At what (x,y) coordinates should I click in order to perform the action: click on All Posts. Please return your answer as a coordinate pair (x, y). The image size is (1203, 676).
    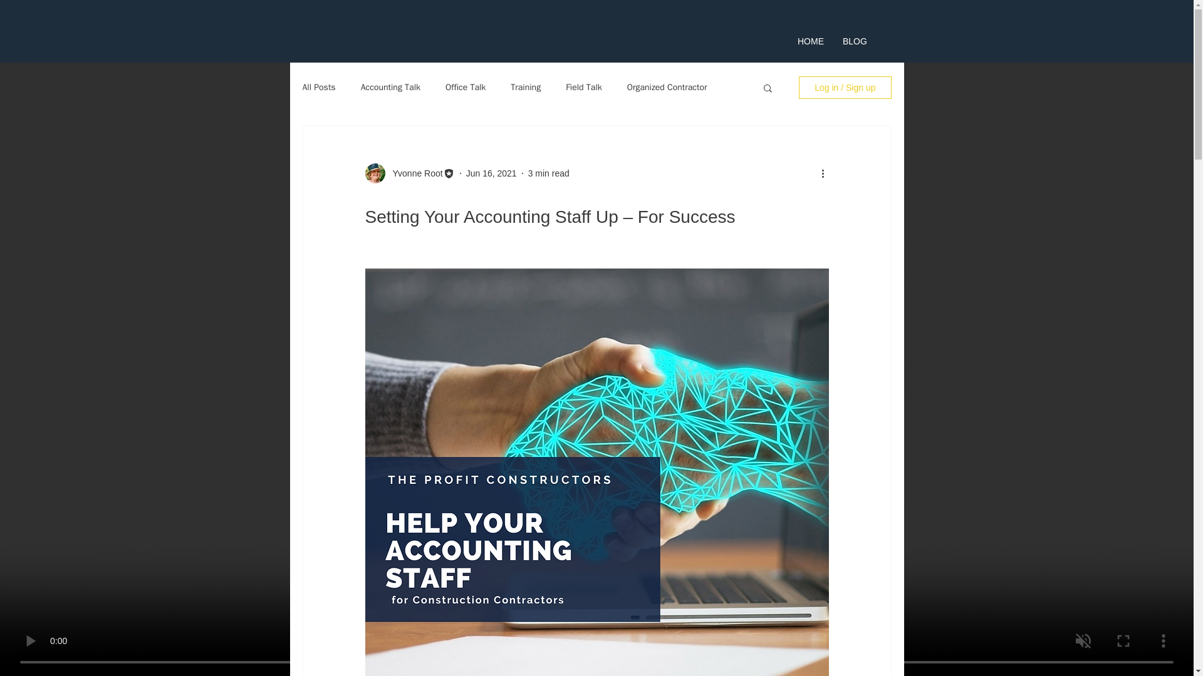
    Looking at the image, I should click on (318, 88).